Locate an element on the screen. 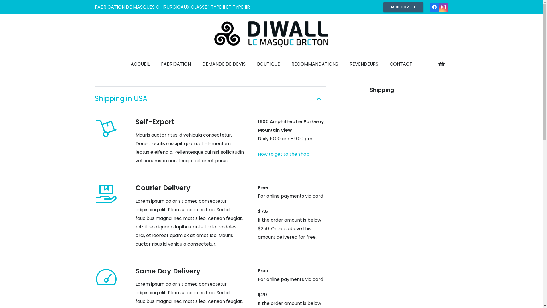  REVENDEURS is located at coordinates (364, 64).